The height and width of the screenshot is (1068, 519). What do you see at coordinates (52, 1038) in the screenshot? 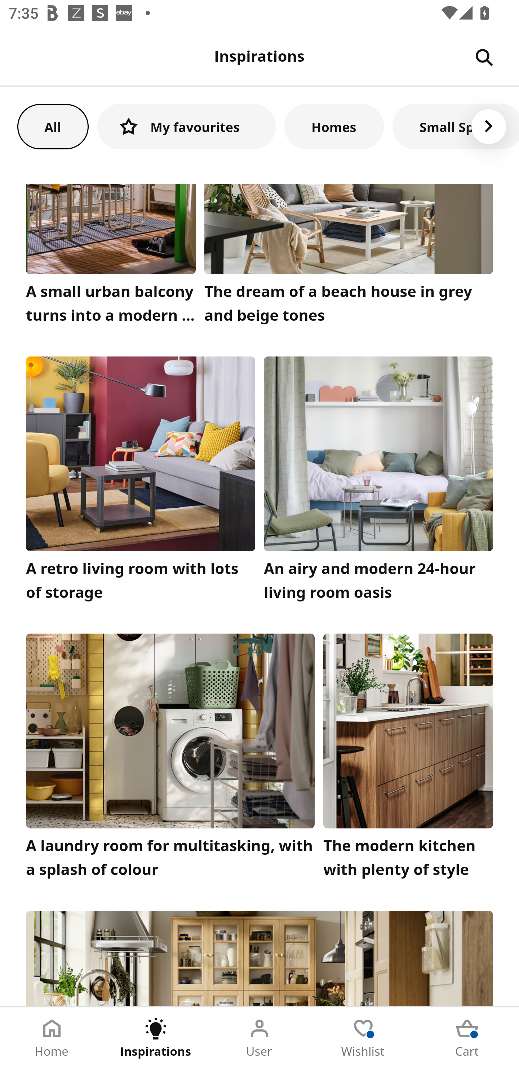
I see `Home
Tab 1 of 5` at bounding box center [52, 1038].